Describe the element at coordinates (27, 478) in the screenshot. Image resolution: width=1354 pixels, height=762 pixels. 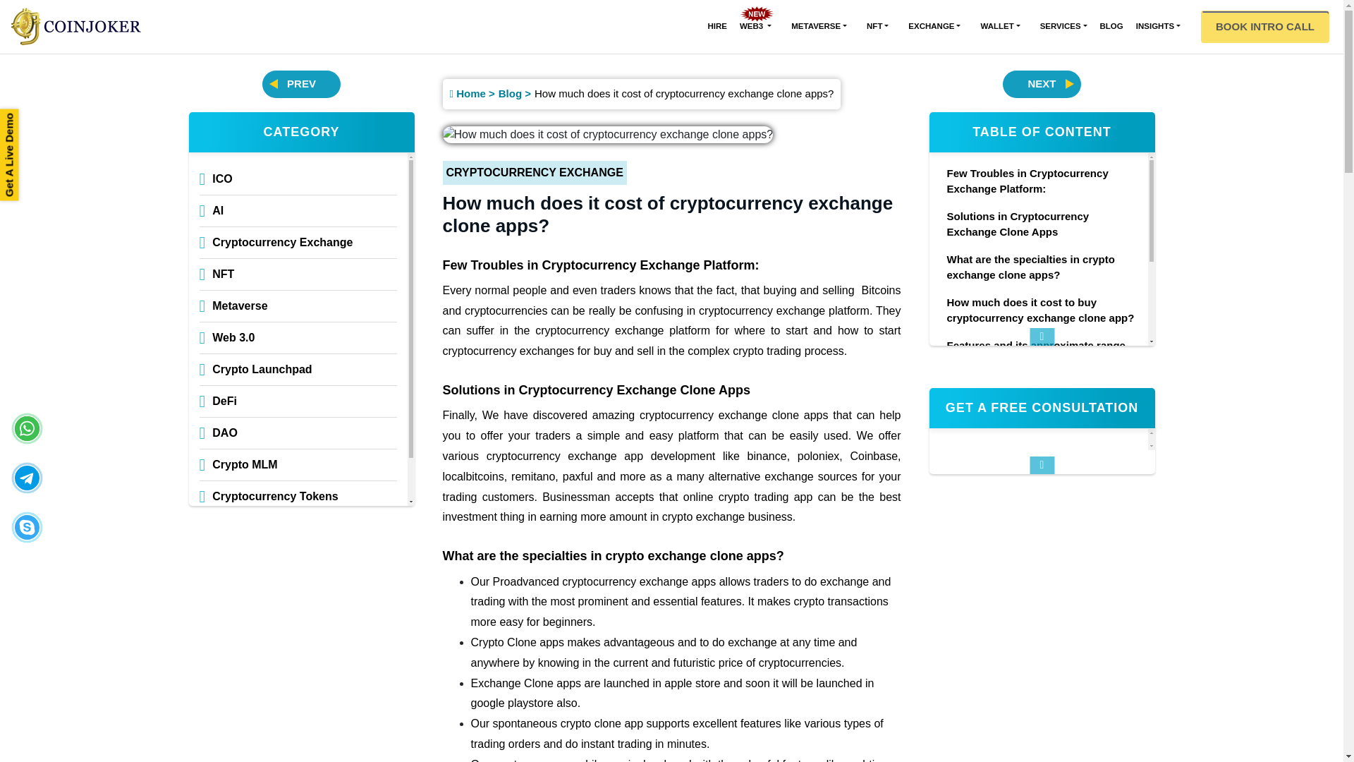
I see `Telegram` at that location.